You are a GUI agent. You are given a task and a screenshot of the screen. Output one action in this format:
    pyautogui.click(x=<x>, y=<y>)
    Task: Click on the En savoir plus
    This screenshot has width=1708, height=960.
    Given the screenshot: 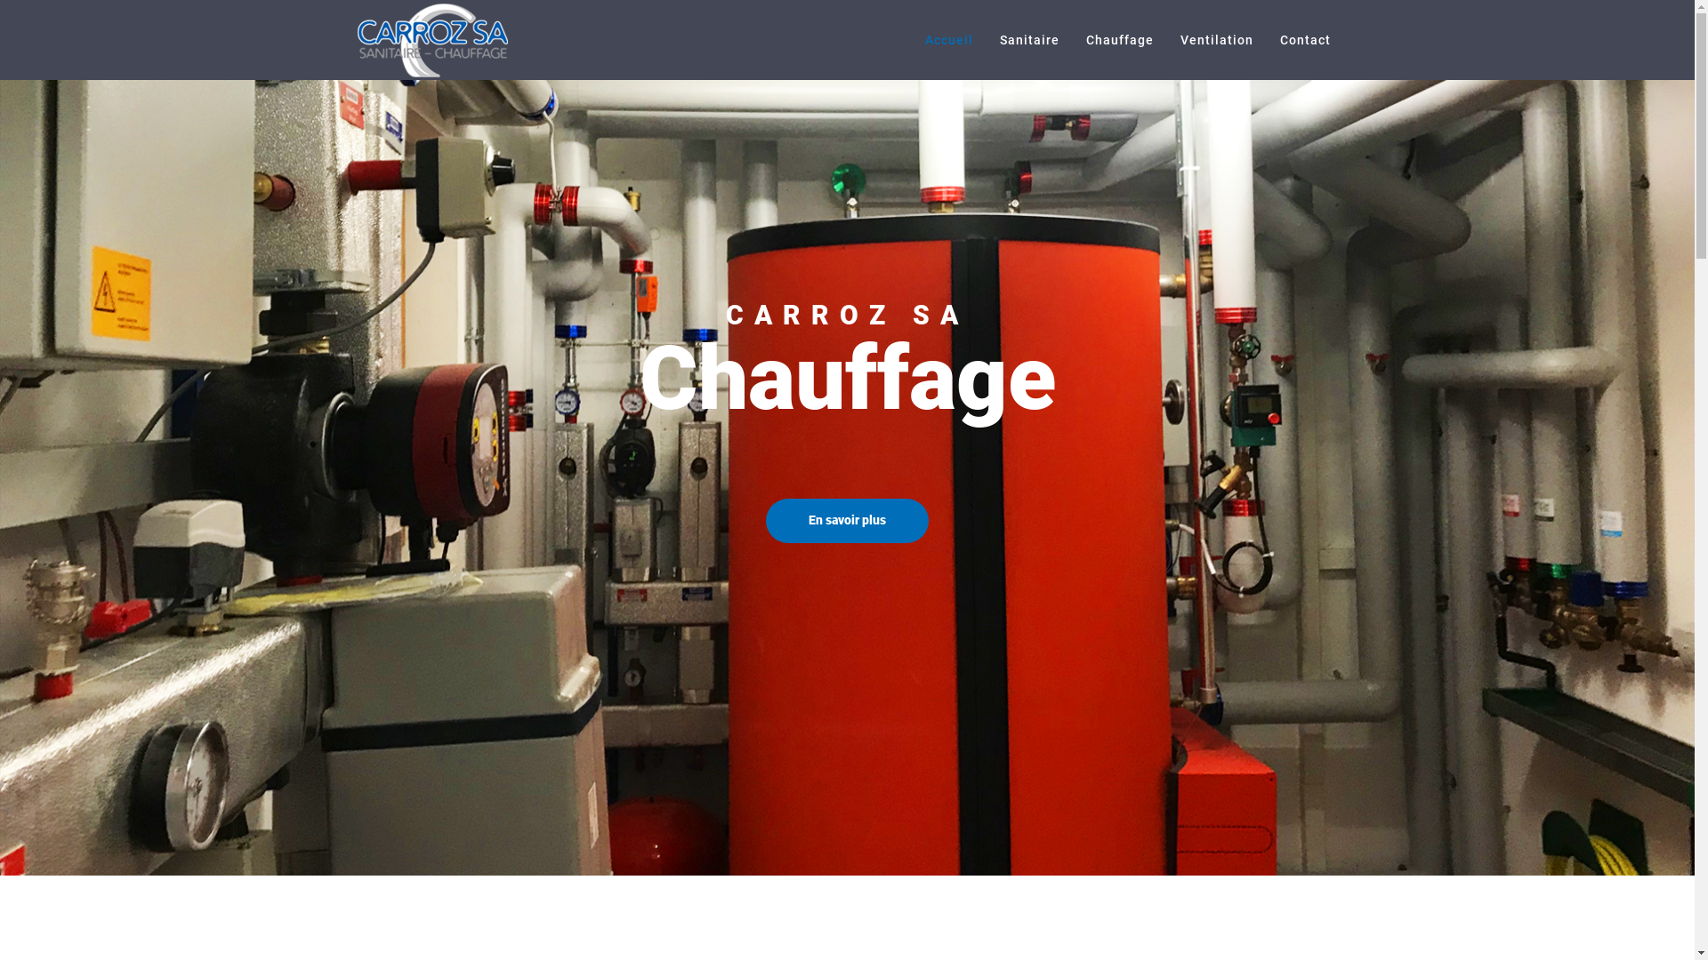 What is the action you would take?
    pyautogui.click(x=847, y=521)
    